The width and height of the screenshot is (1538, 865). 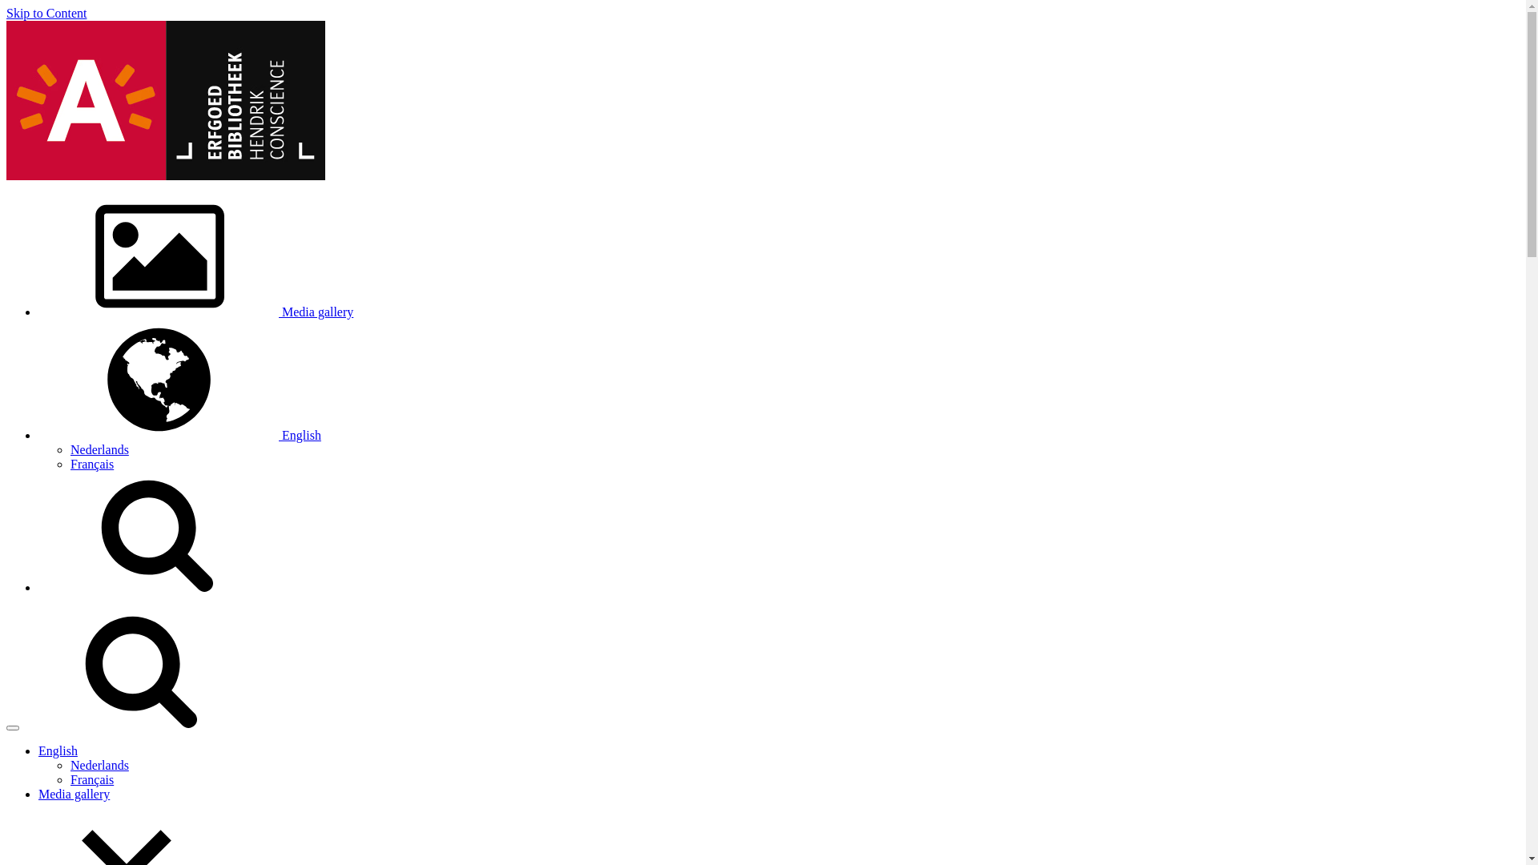 I want to click on Media gallery, so click(x=74, y=795).